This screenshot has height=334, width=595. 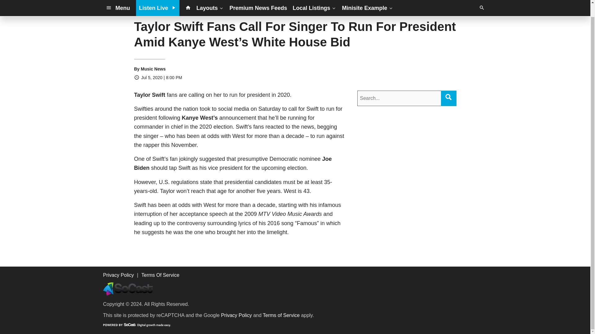 What do you see at coordinates (158, 1) in the screenshot?
I see `Listen Live` at bounding box center [158, 1].